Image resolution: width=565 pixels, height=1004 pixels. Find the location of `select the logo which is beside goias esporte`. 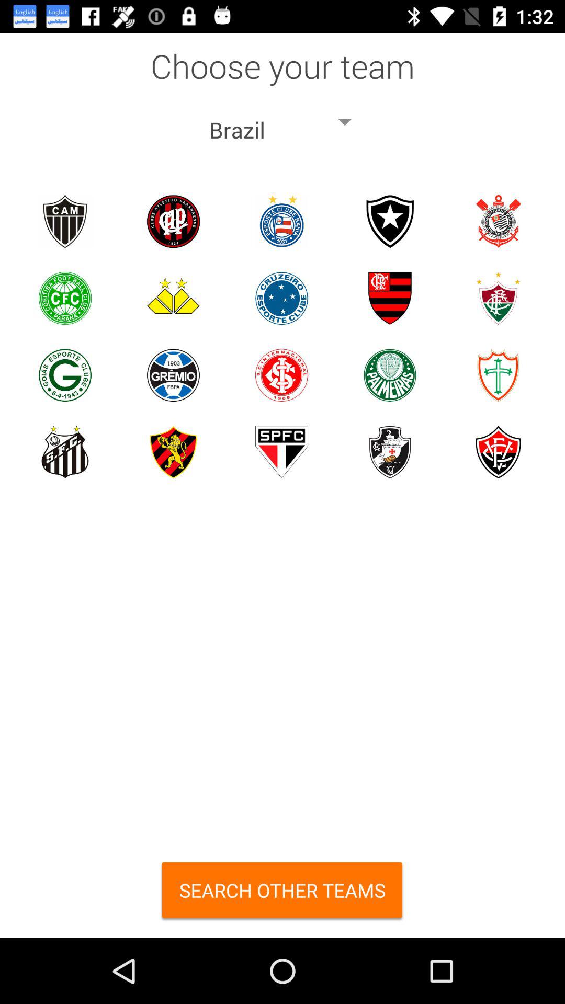

select the logo which is beside goias esporte is located at coordinates (173, 374).